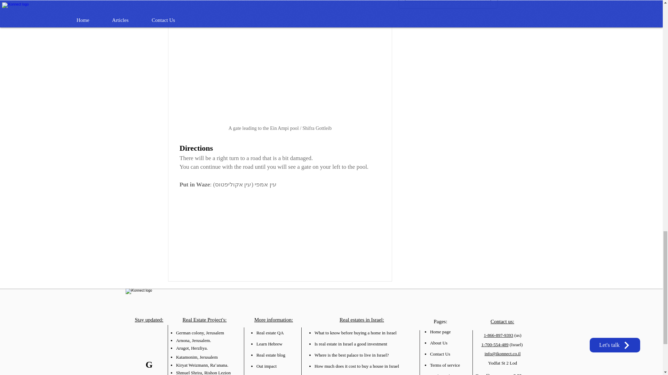 Image resolution: width=668 pixels, height=375 pixels. What do you see at coordinates (362, 319) in the screenshot?
I see `Real estates in Israel:` at bounding box center [362, 319].